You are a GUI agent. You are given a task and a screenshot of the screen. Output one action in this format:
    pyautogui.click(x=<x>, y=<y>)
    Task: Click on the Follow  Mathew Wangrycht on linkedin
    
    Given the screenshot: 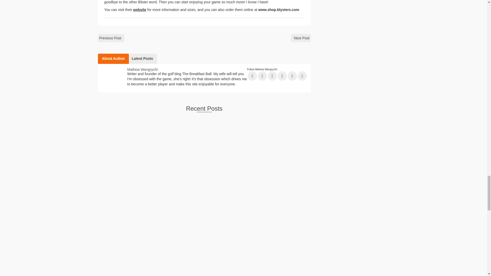 What is the action you would take?
    pyautogui.click(x=282, y=76)
    